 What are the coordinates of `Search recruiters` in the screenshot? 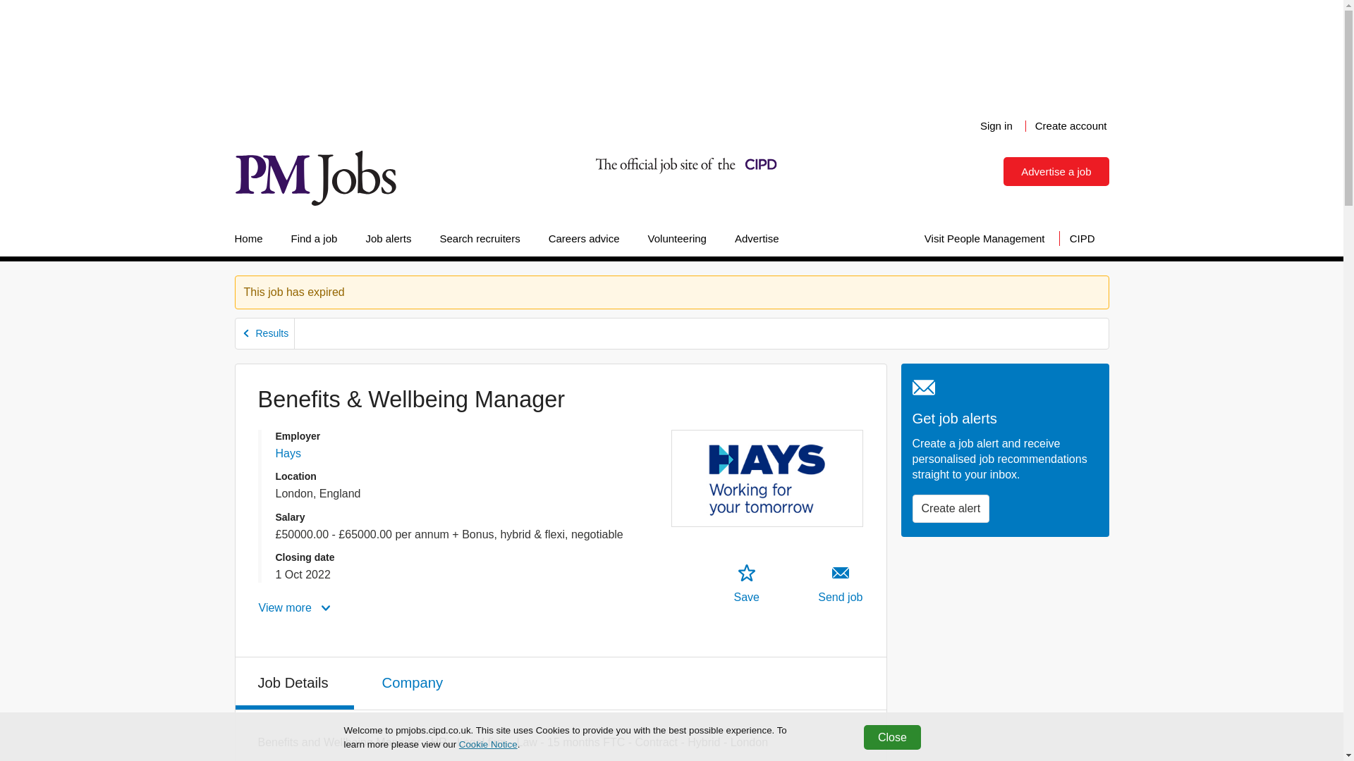 It's located at (479, 238).